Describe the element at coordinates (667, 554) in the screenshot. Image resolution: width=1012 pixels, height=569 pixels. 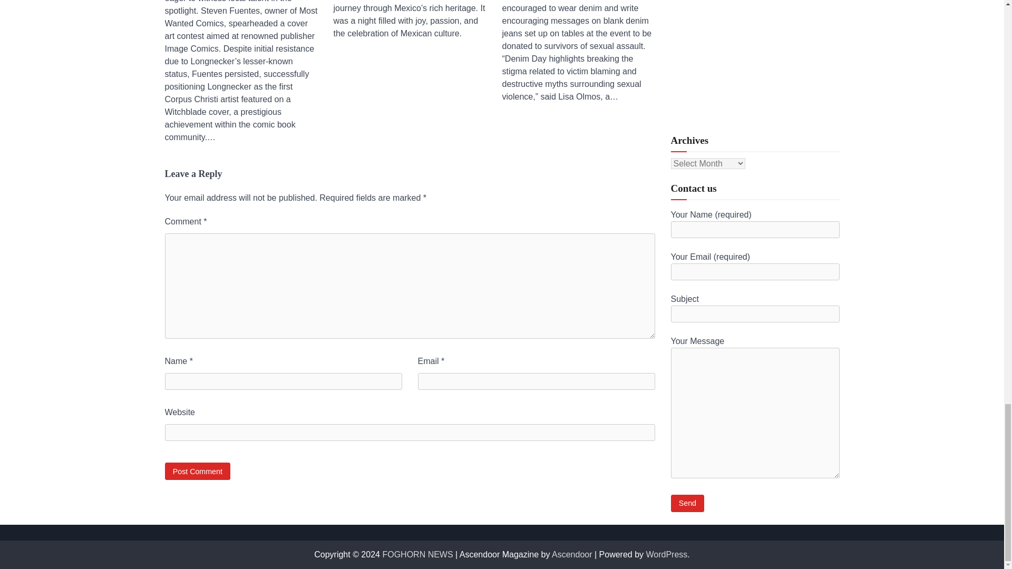
I see `WordPress` at that location.